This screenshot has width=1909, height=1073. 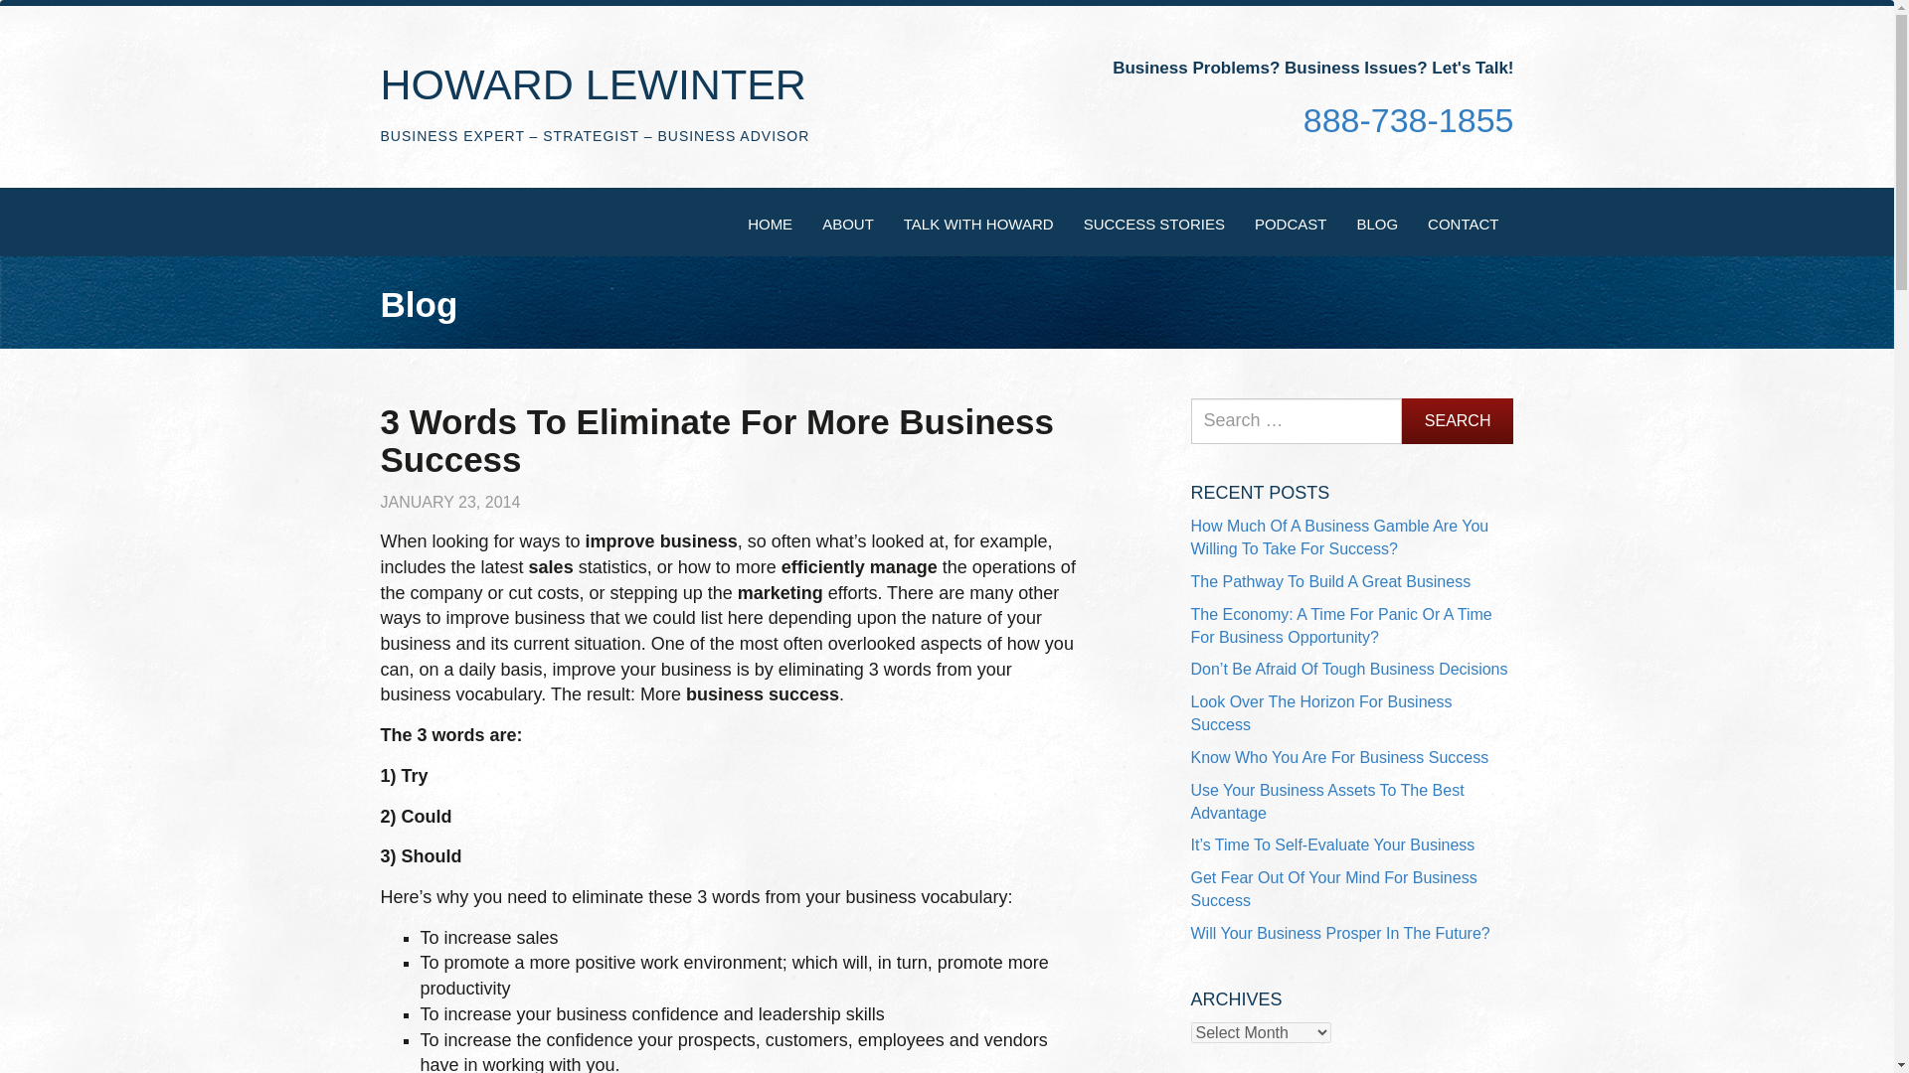 I want to click on Facebook, so click(x=1185, y=113).